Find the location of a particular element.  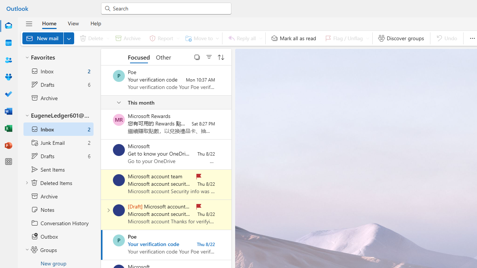

Expand conversation is located at coordinates (108, 210).